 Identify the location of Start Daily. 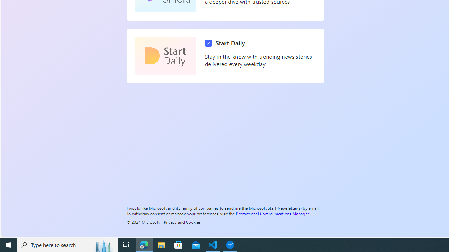
(166, 56).